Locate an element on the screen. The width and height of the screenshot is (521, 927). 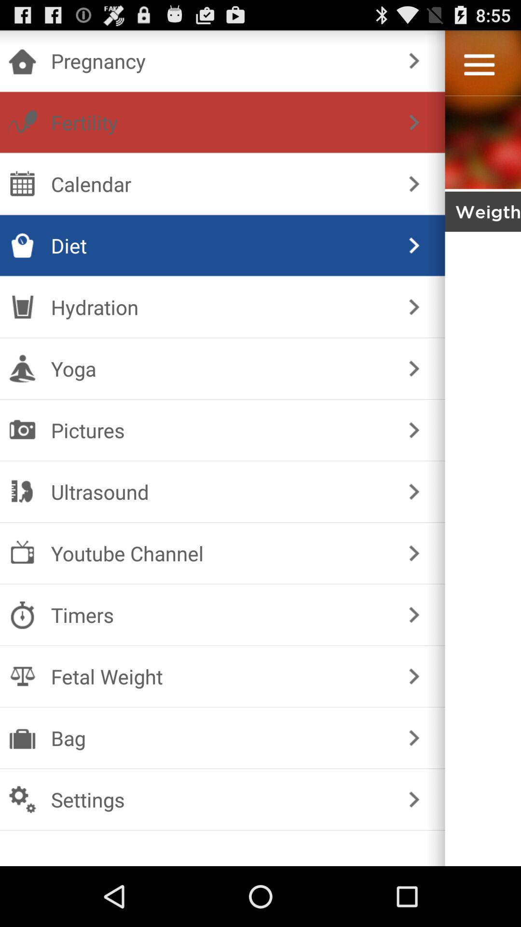
select the pregnancy is located at coordinates (220, 61).